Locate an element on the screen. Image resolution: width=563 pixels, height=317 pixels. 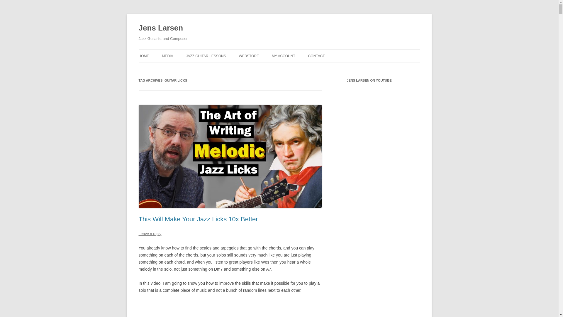
JAZZ GUITAR LESSONS is located at coordinates (206, 56).